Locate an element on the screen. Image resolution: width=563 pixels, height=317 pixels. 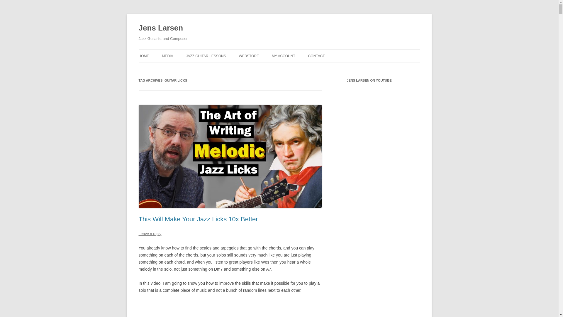
JAZZ GUITAR LESSONS is located at coordinates (206, 56).